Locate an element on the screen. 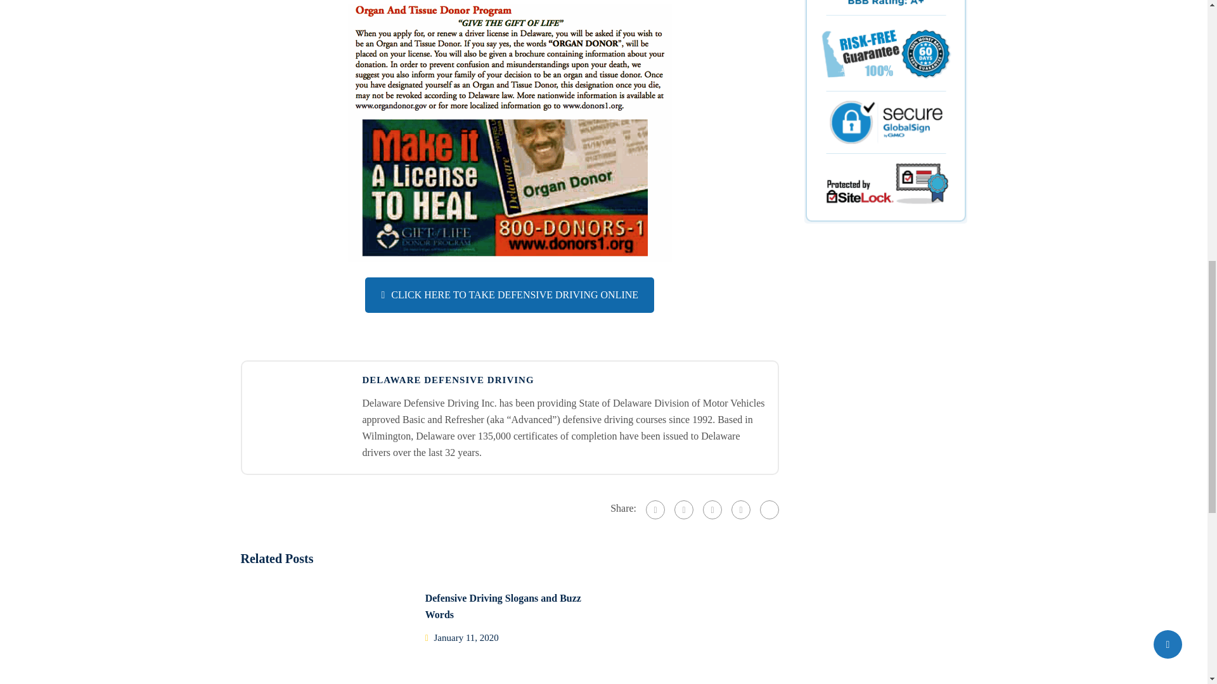  January 11, 2020 is located at coordinates (467, 638).